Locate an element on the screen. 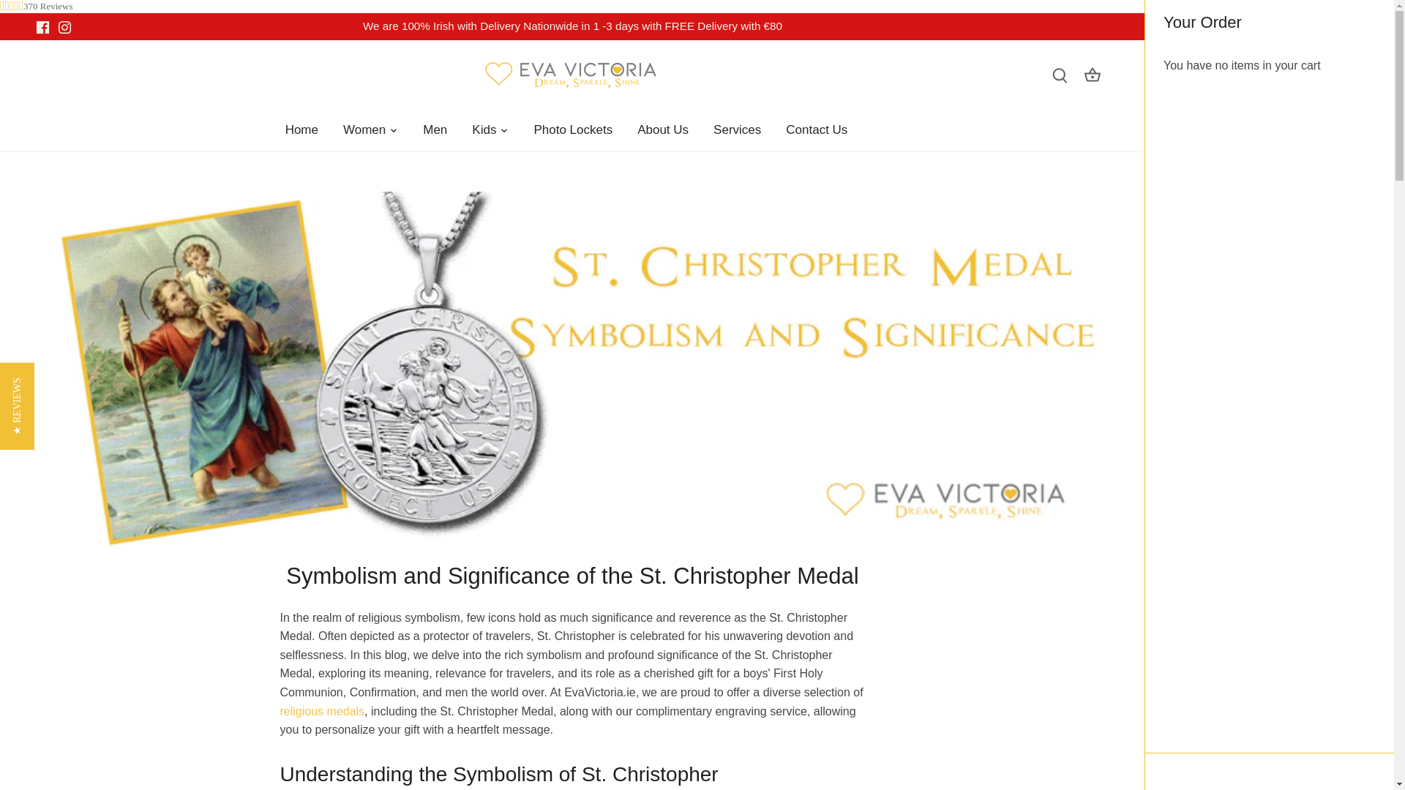  Facebook is located at coordinates (42, 28).